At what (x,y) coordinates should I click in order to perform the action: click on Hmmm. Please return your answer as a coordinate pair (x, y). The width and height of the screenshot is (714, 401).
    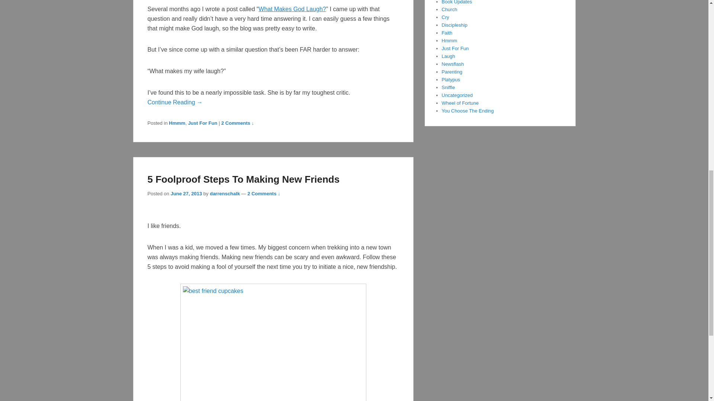
    Looking at the image, I should click on (450, 40).